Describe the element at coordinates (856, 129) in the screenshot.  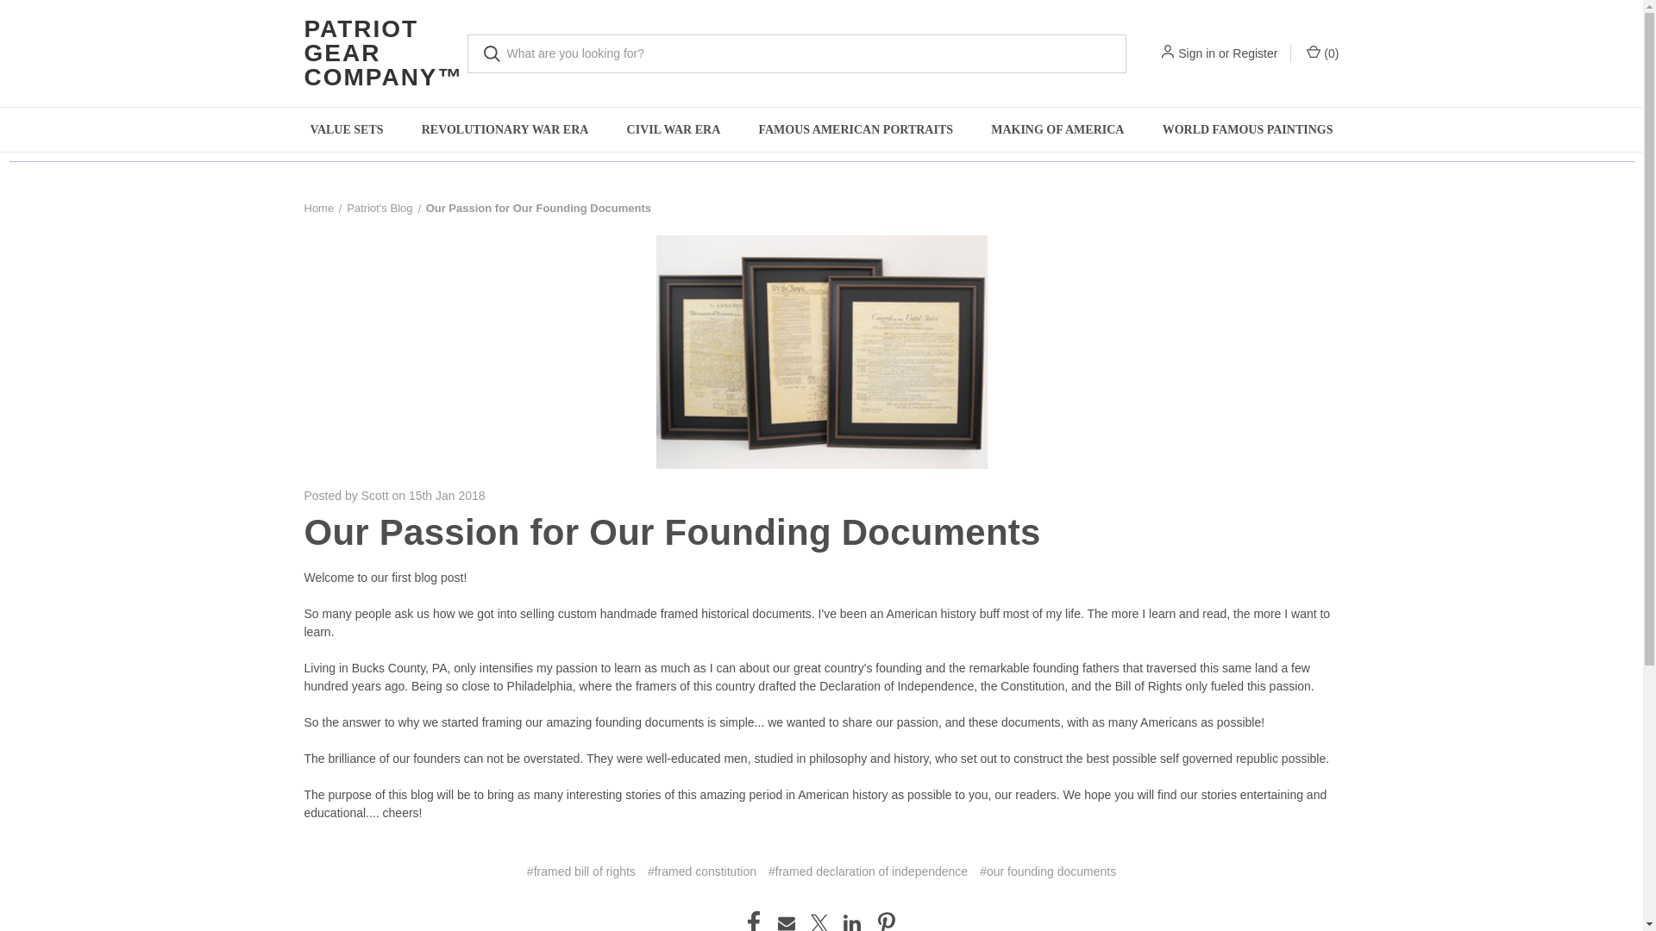
I see `FAMOUS AMERICAN PORTRAITS` at that location.